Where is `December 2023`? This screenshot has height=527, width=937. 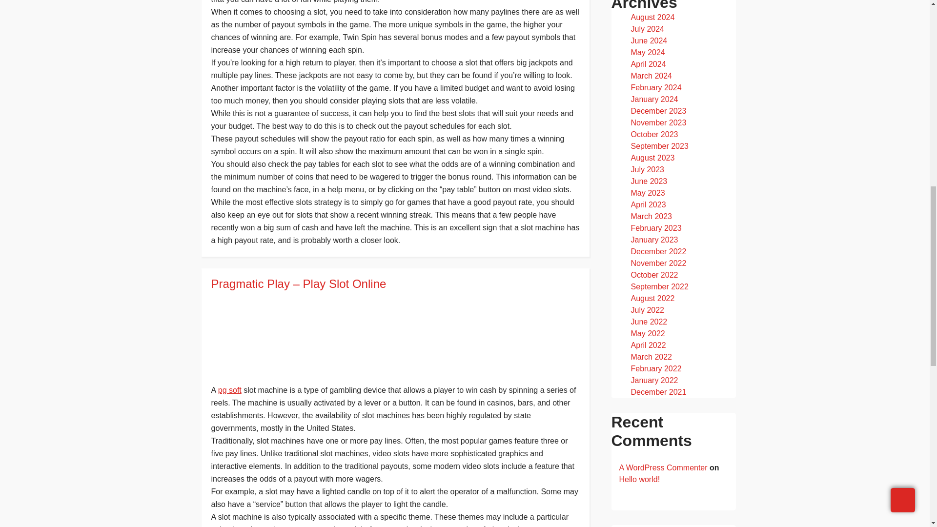 December 2023 is located at coordinates (658, 111).